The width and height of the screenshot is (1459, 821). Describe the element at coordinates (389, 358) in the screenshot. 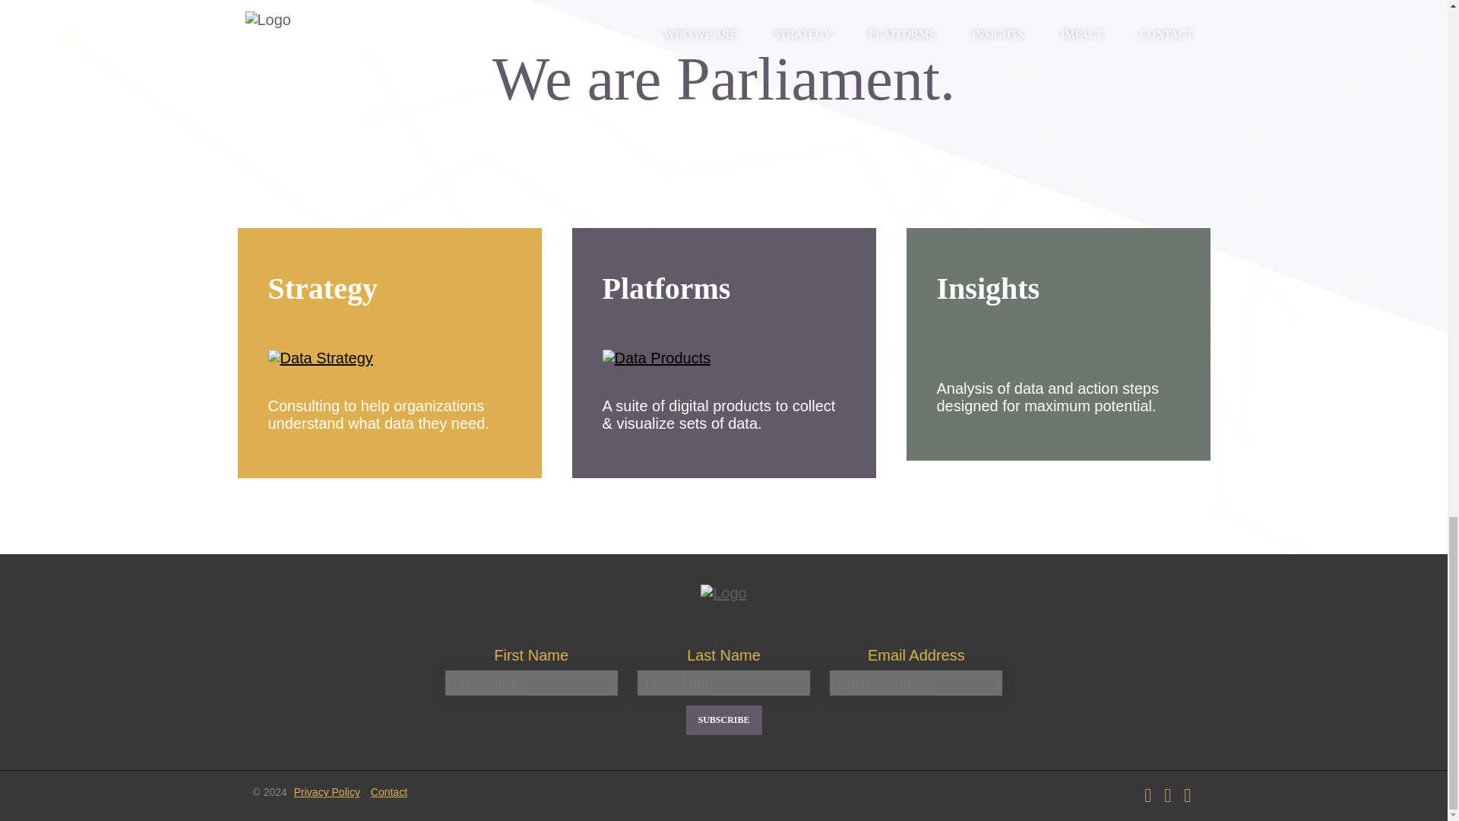

I see `Strategy` at that location.